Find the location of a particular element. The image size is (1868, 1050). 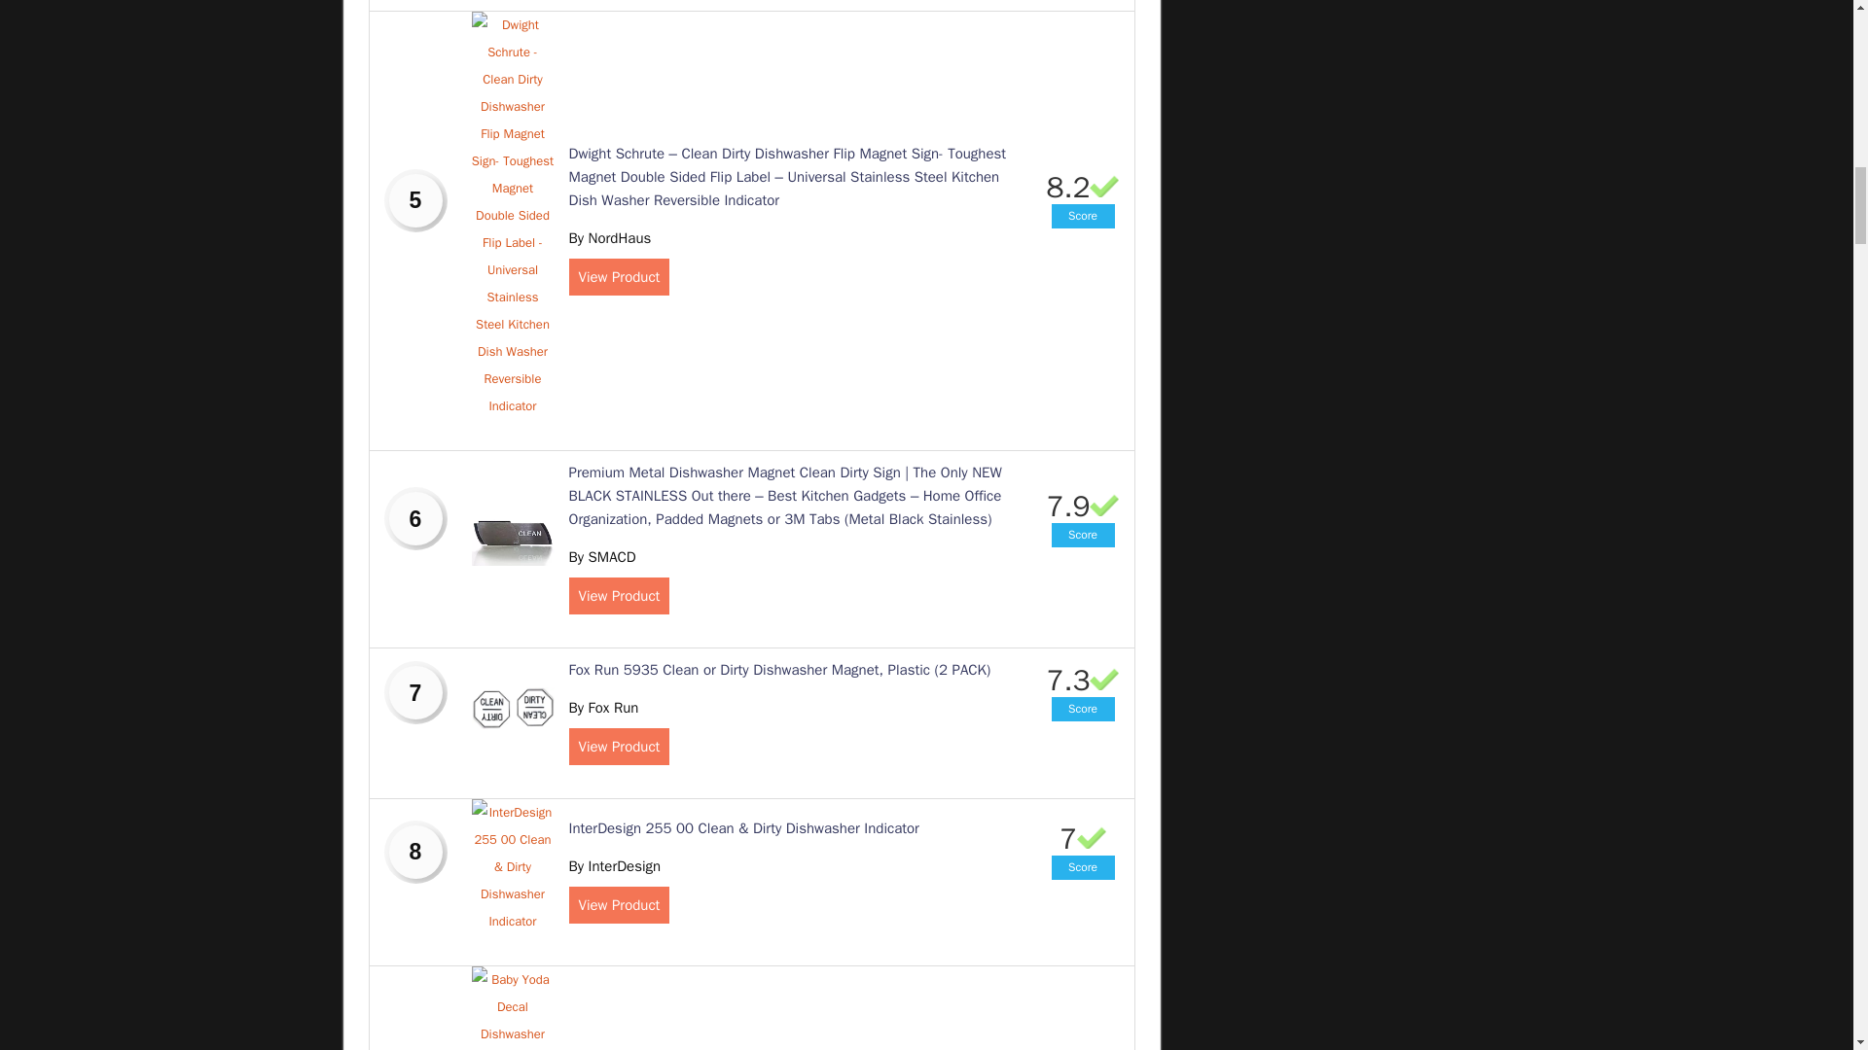

View Product is located at coordinates (618, 747).